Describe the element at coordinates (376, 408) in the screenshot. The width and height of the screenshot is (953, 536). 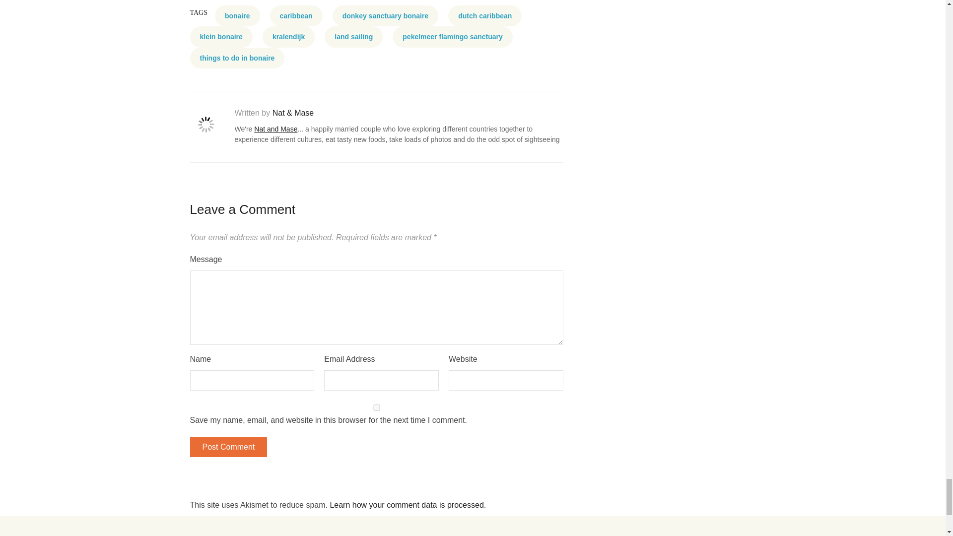
I see `yes` at that location.